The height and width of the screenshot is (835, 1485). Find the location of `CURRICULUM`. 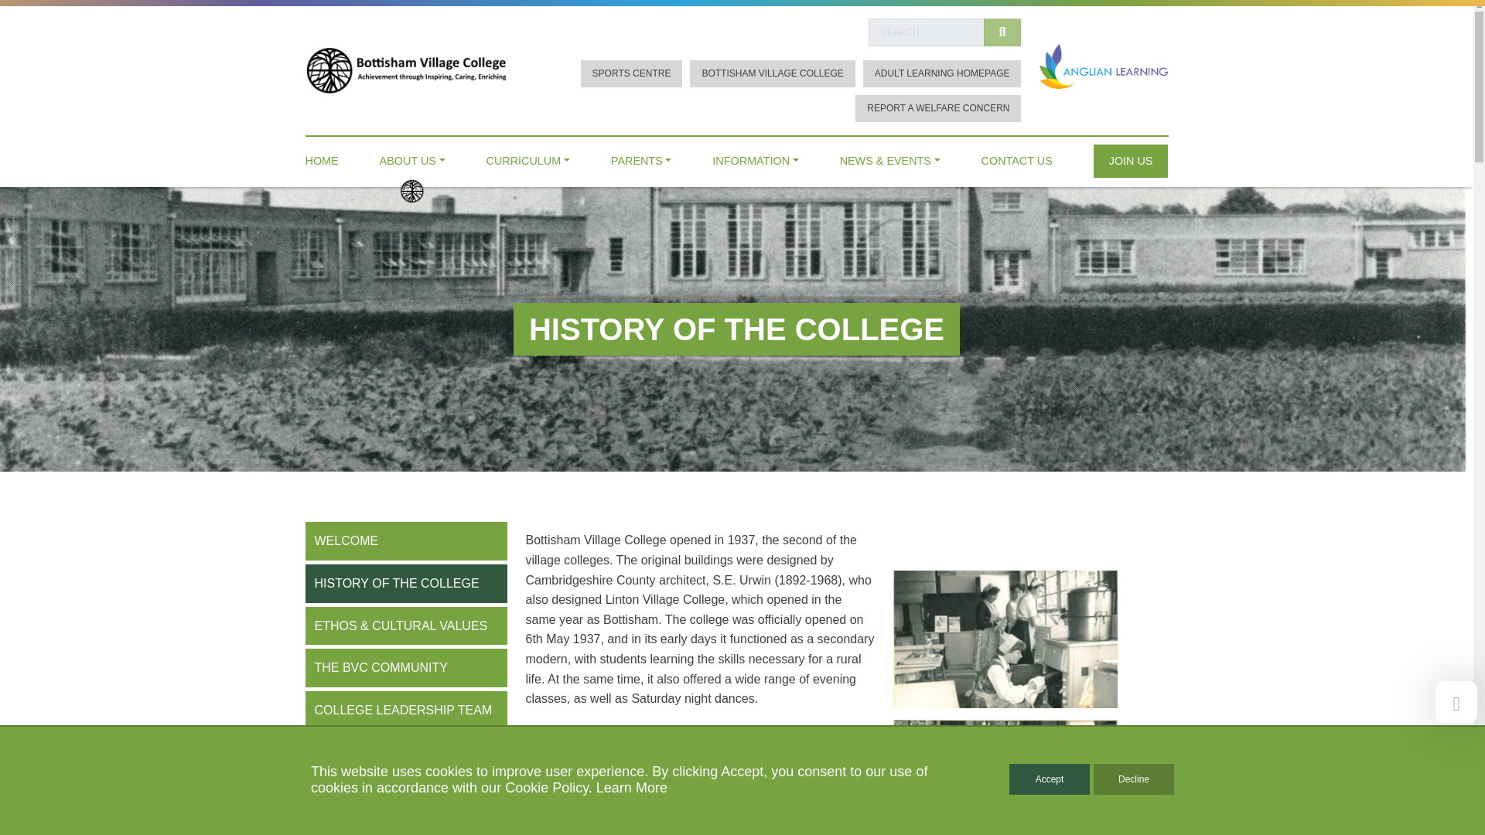

CURRICULUM is located at coordinates (528, 157).